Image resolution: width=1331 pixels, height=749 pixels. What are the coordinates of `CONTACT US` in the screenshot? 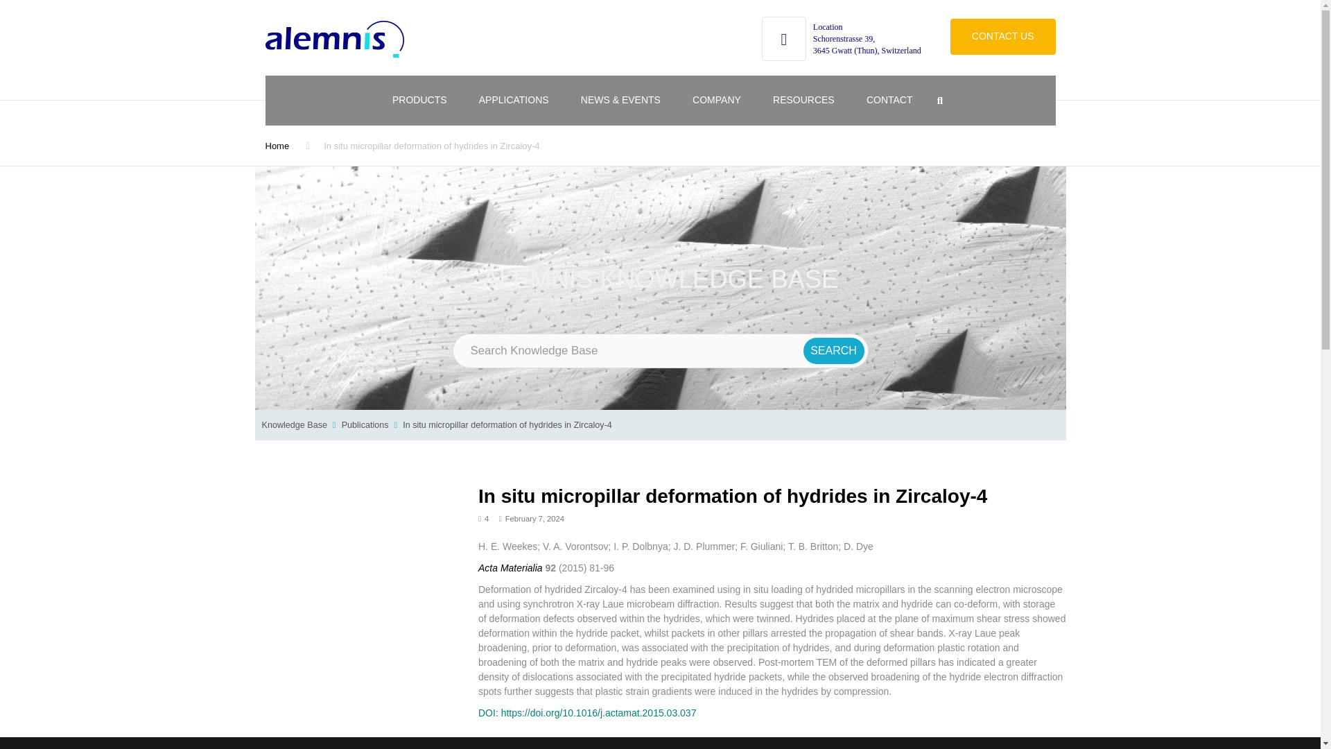 It's located at (1002, 36).